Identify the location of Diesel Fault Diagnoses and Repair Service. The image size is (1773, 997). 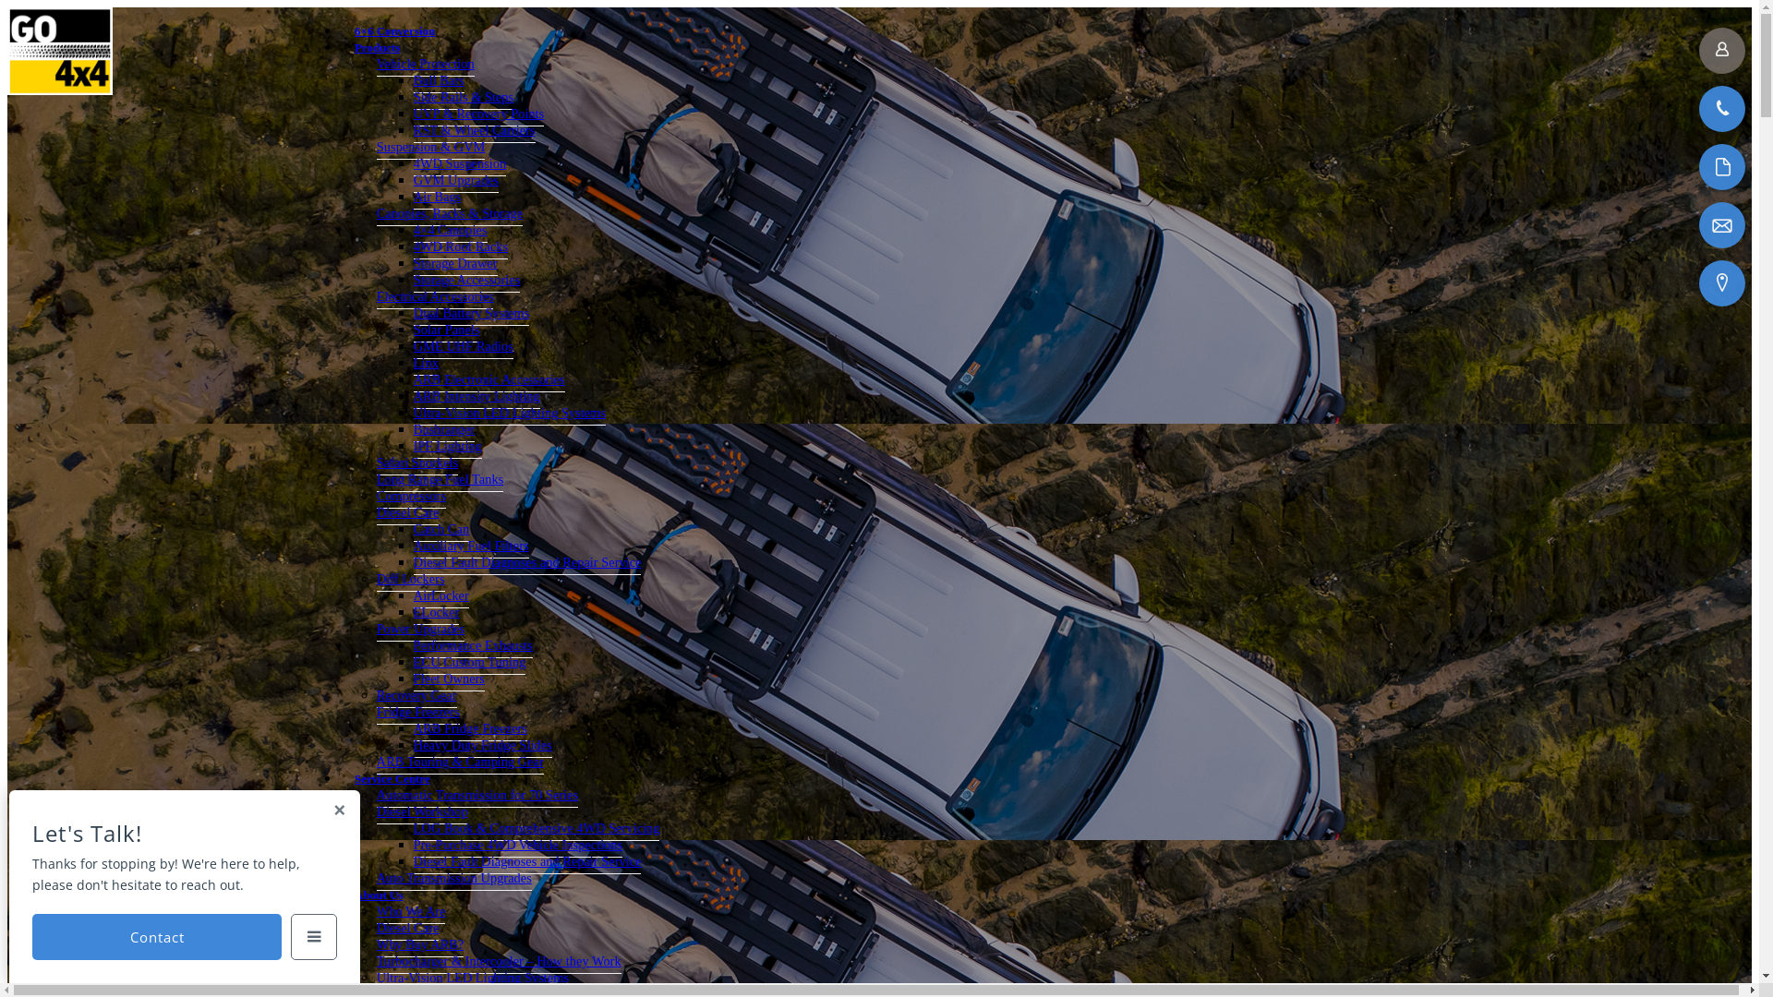
(528, 862).